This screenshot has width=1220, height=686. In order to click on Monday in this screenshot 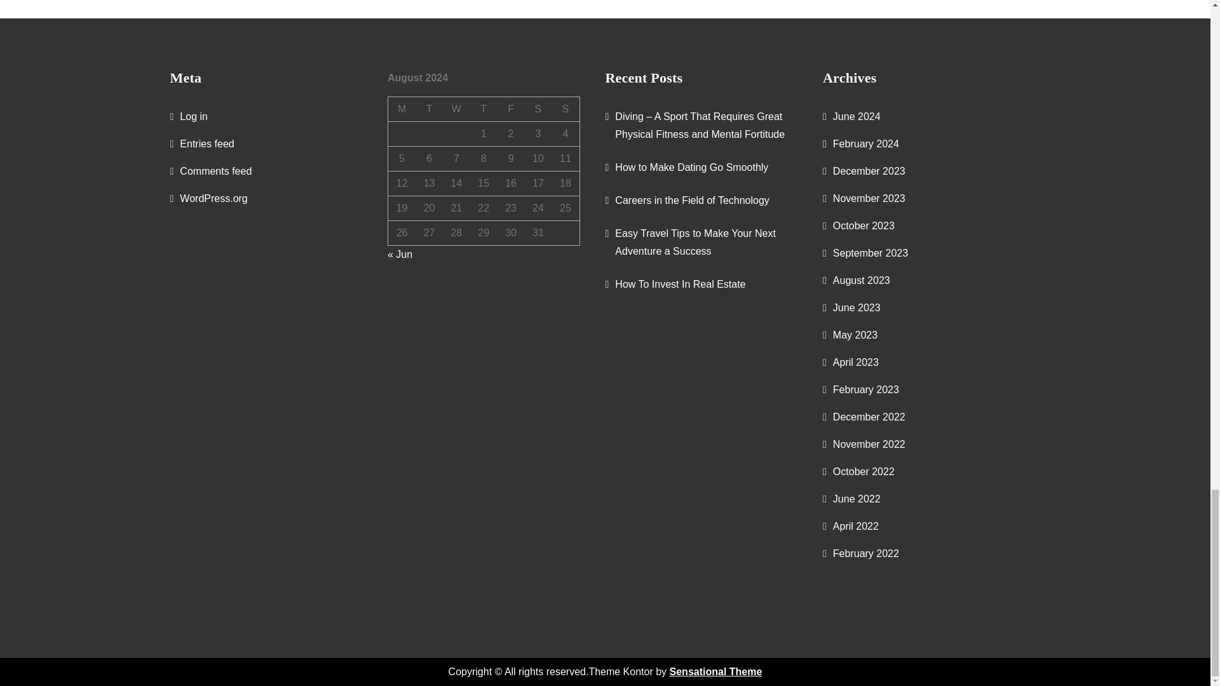, I will do `click(402, 109)`.